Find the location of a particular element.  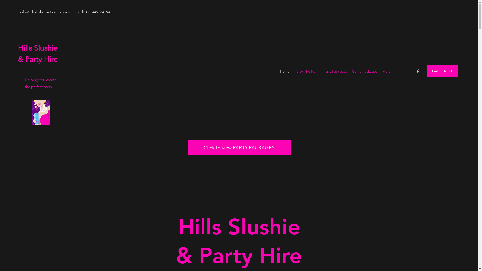

Party Packages is located at coordinates (335, 71).